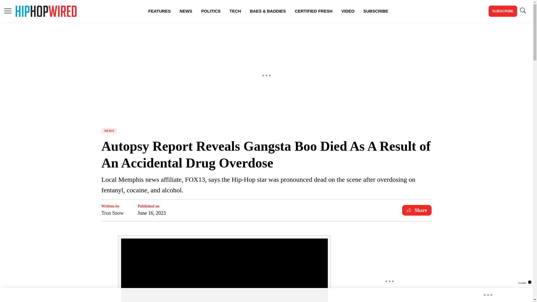 This screenshot has height=302, width=537. Describe the element at coordinates (109, 131) in the screenshot. I see `NEWS` at that location.